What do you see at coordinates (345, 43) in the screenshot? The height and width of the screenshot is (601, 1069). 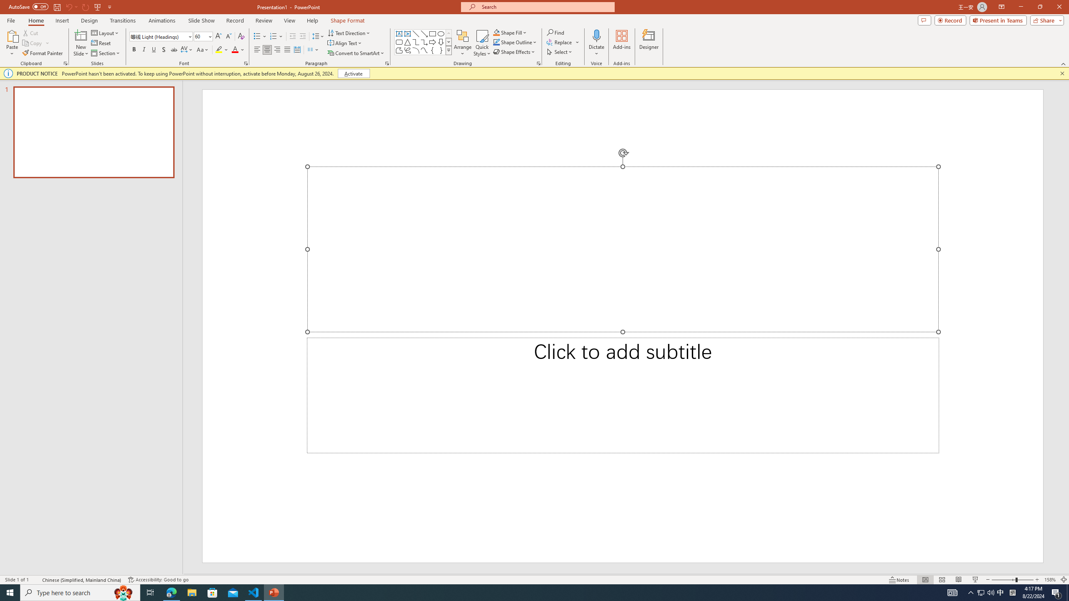 I see `Align Text` at bounding box center [345, 43].